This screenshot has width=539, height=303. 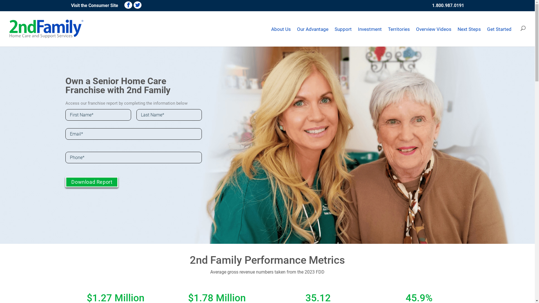 What do you see at coordinates (399, 29) in the screenshot?
I see `Territories` at bounding box center [399, 29].